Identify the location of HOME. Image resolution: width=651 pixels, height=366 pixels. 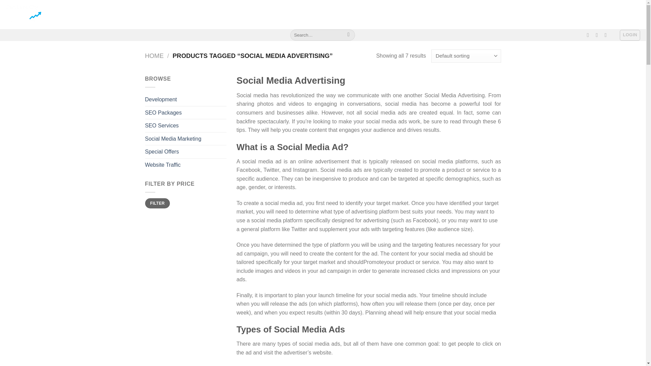
(90, 14).